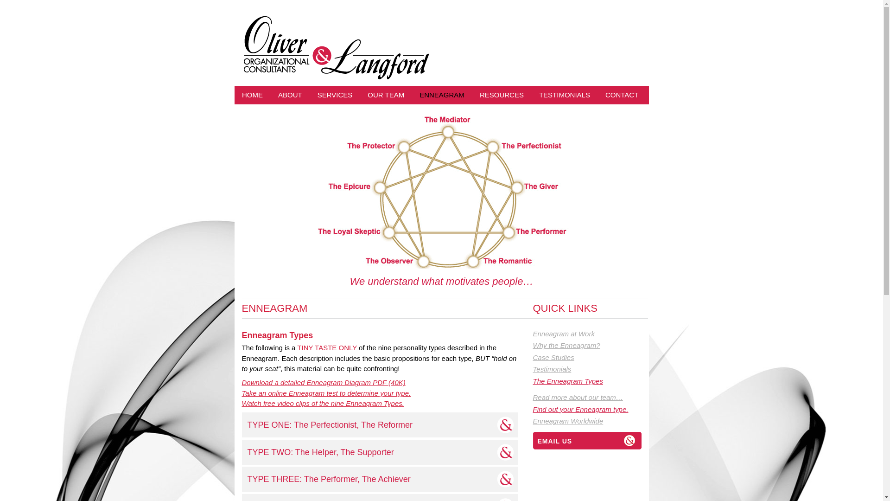 The width and height of the screenshot is (890, 501). Describe the element at coordinates (323, 404) in the screenshot. I see `Watch free video clips of the nine Enneagram Types.` at that location.